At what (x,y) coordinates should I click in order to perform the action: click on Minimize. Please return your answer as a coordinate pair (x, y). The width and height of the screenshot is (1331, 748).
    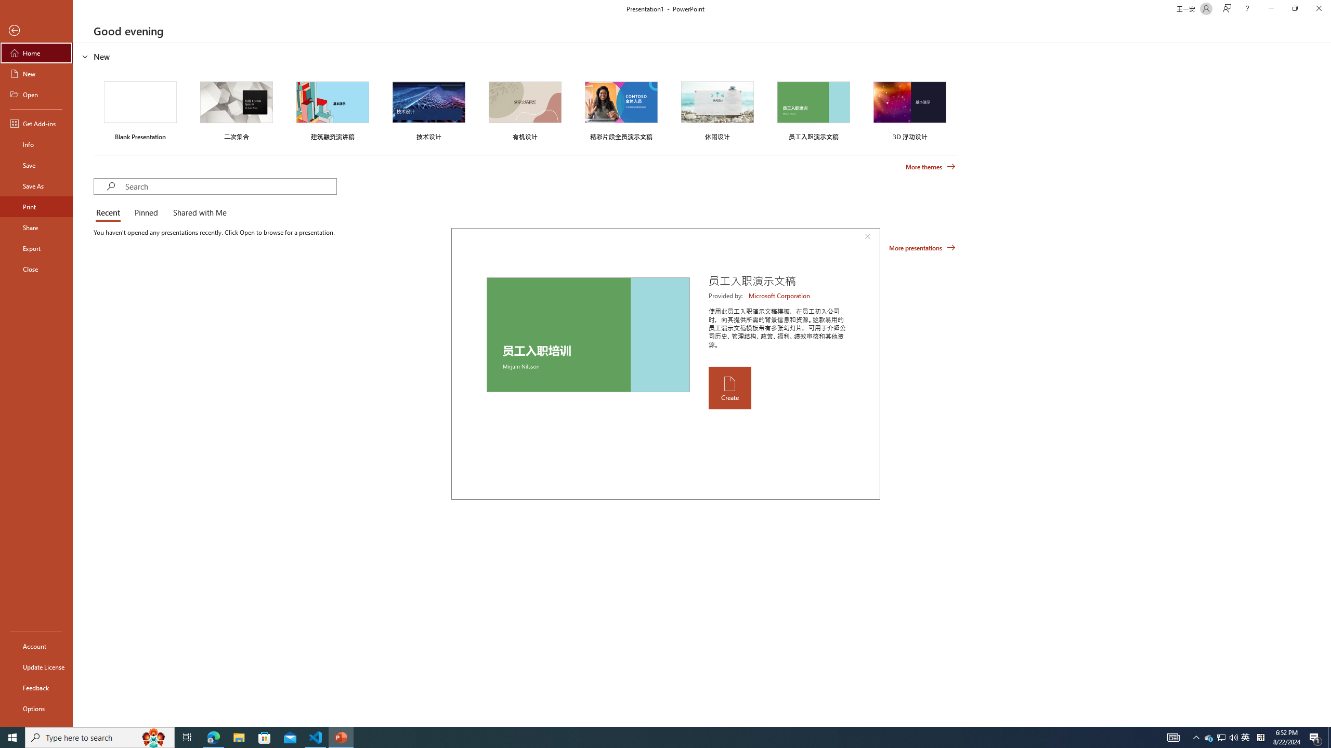
    Looking at the image, I should click on (1271, 9).